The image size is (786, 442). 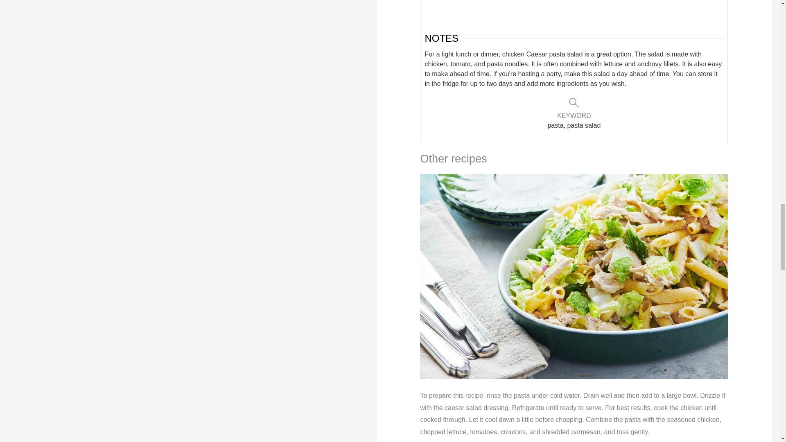 What do you see at coordinates (574, 10) in the screenshot?
I see `Chicken Caesar Pasta Salad` at bounding box center [574, 10].